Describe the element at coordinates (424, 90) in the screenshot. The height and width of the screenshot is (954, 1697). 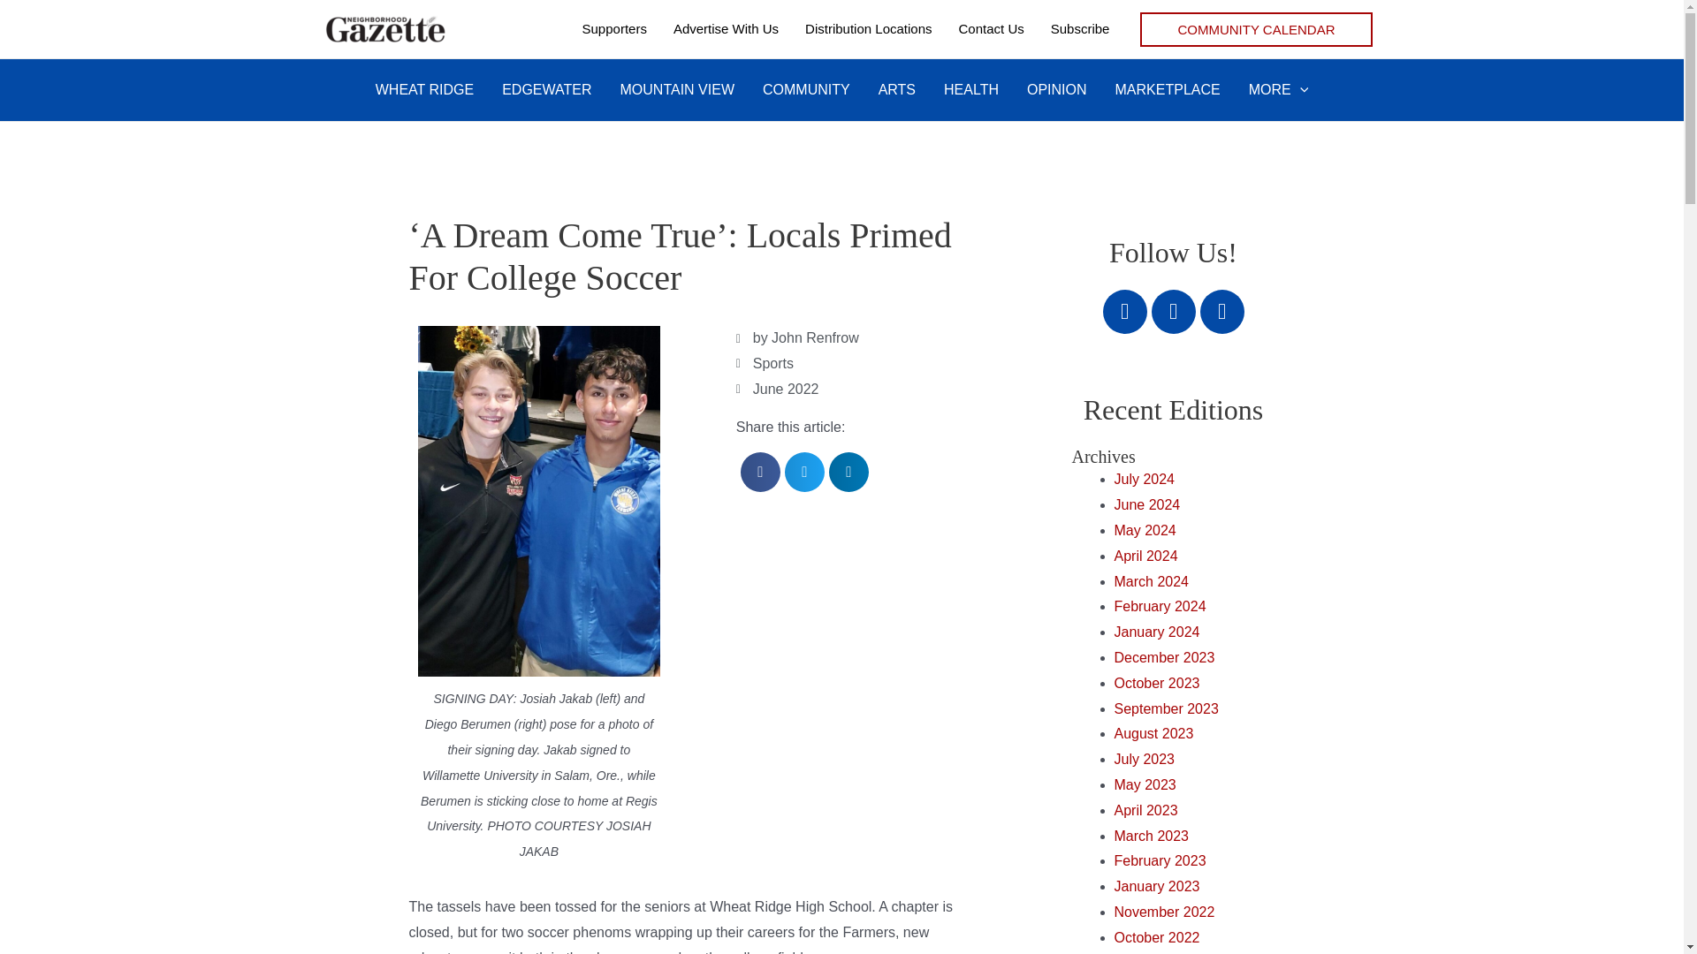
I see `WHEAT RIDGE` at that location.